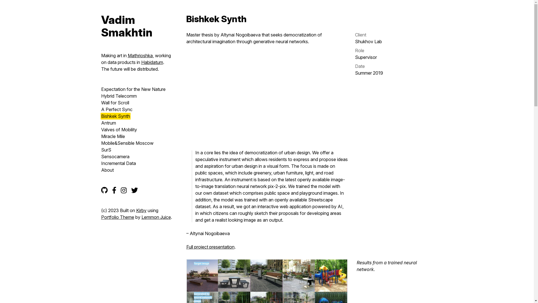  I want to click on Antrum, so click(108, 123).